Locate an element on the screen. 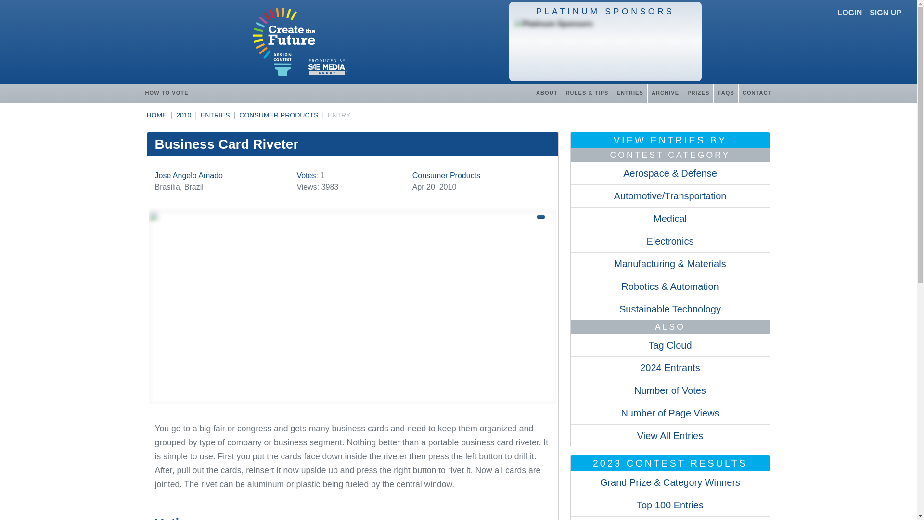 The image size is (924, 520). ENTRIES is located at coordinates (215, 115).